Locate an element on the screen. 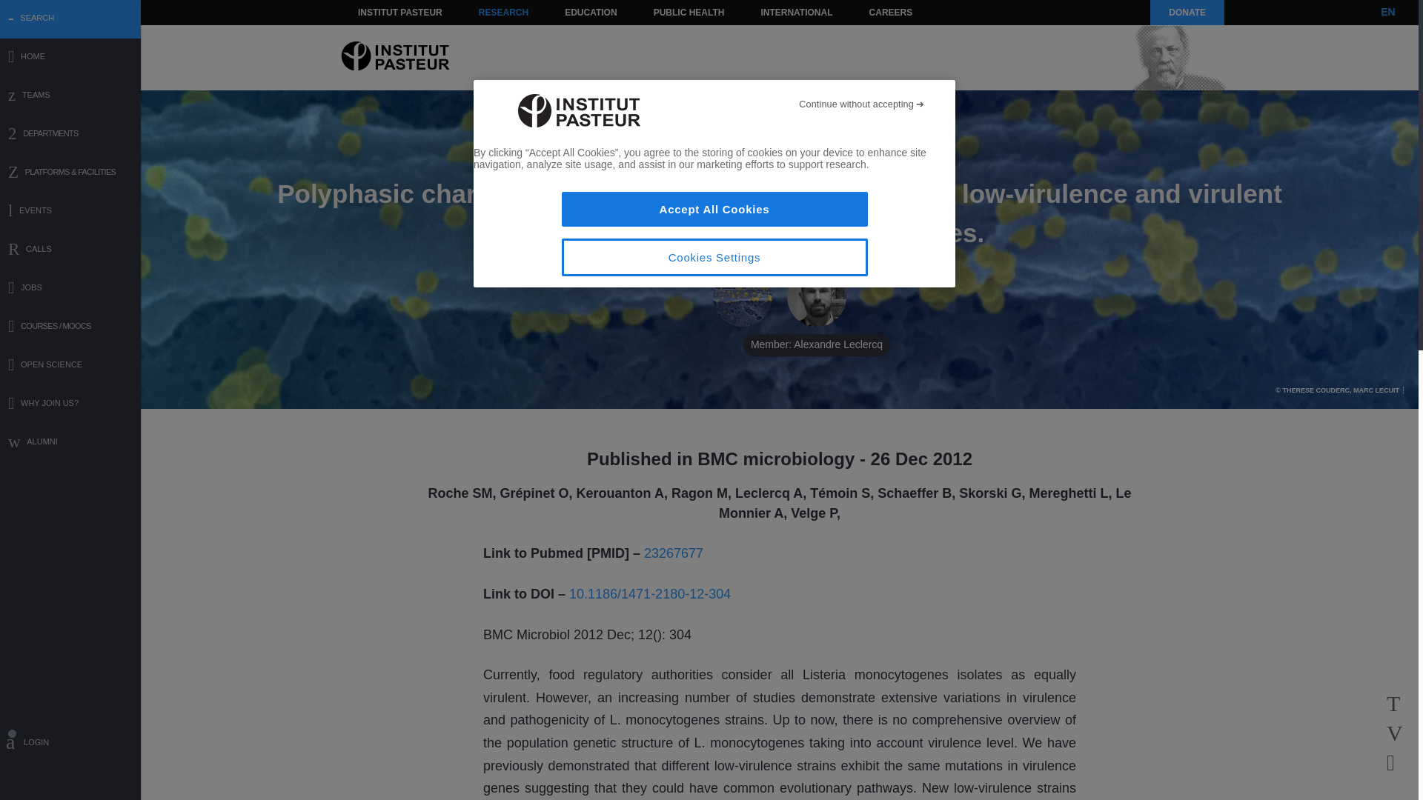  ALUMNI is located at coordinates (70, 443).